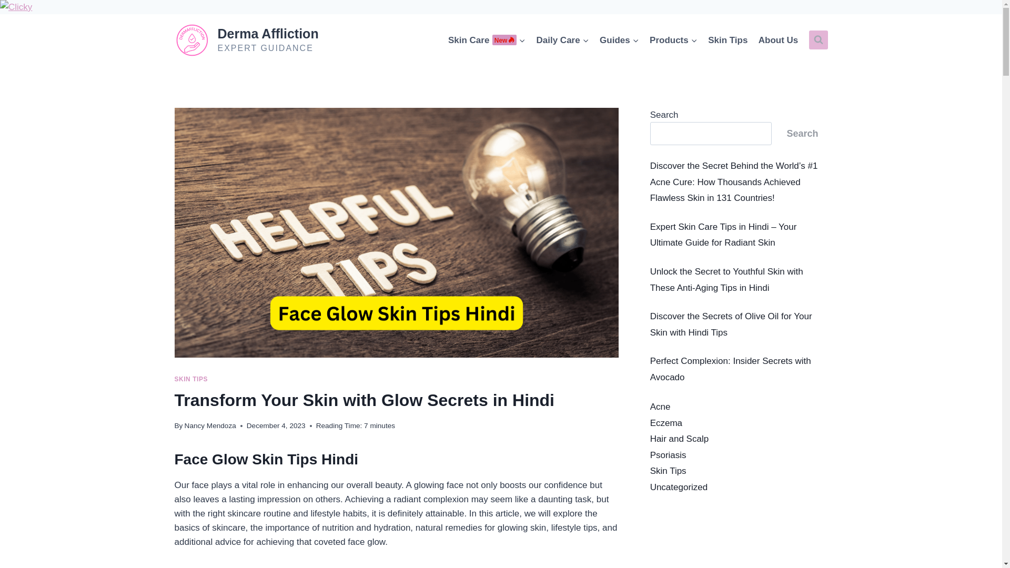 This screenshot has height=568, width=1010. Describe the element at coordinates (487, 40) in the screenshot. I see `Products` at that location.